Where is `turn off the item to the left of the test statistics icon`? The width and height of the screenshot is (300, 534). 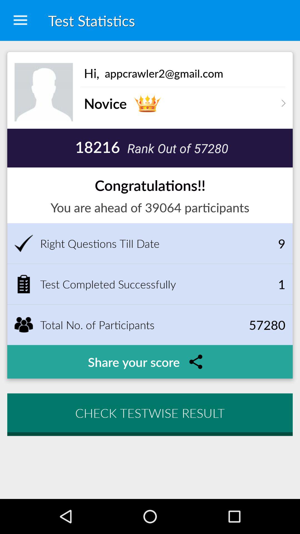
turn off the item to the left of the test statistics icon is located at coordinates (20, 21).